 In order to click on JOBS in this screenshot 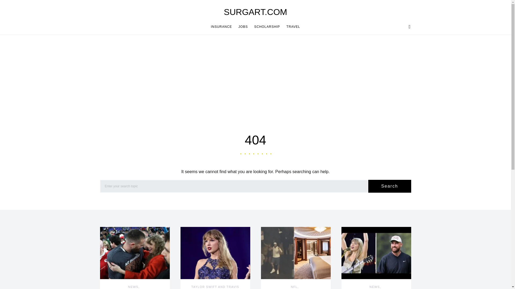, I will do `click(243, 27)`.